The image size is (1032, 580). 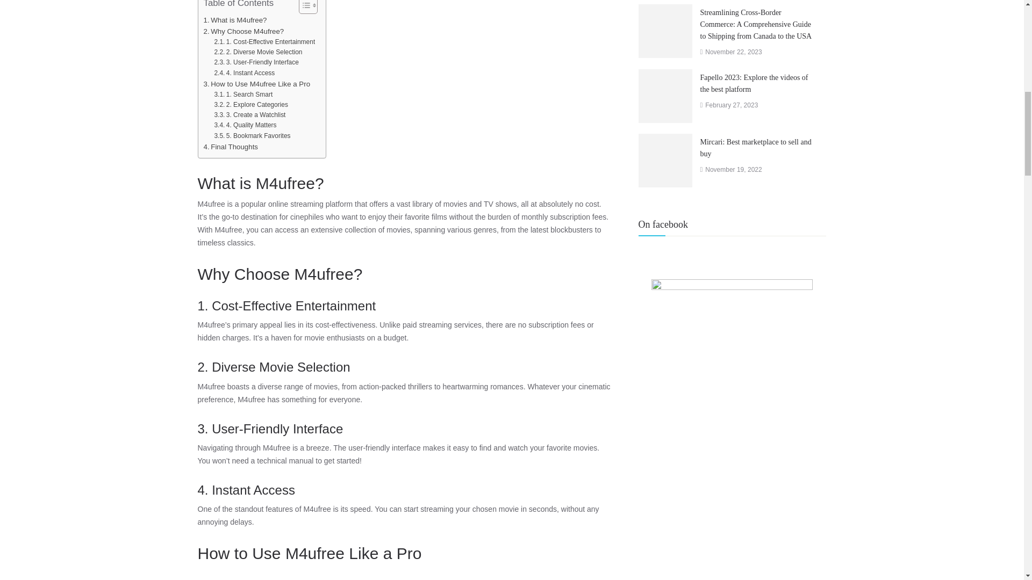 What do you see at coordinates (257, 84) in the screenshot?
I see `How to Use M4ufree Like a Pro` at bounding box center [257, 84].